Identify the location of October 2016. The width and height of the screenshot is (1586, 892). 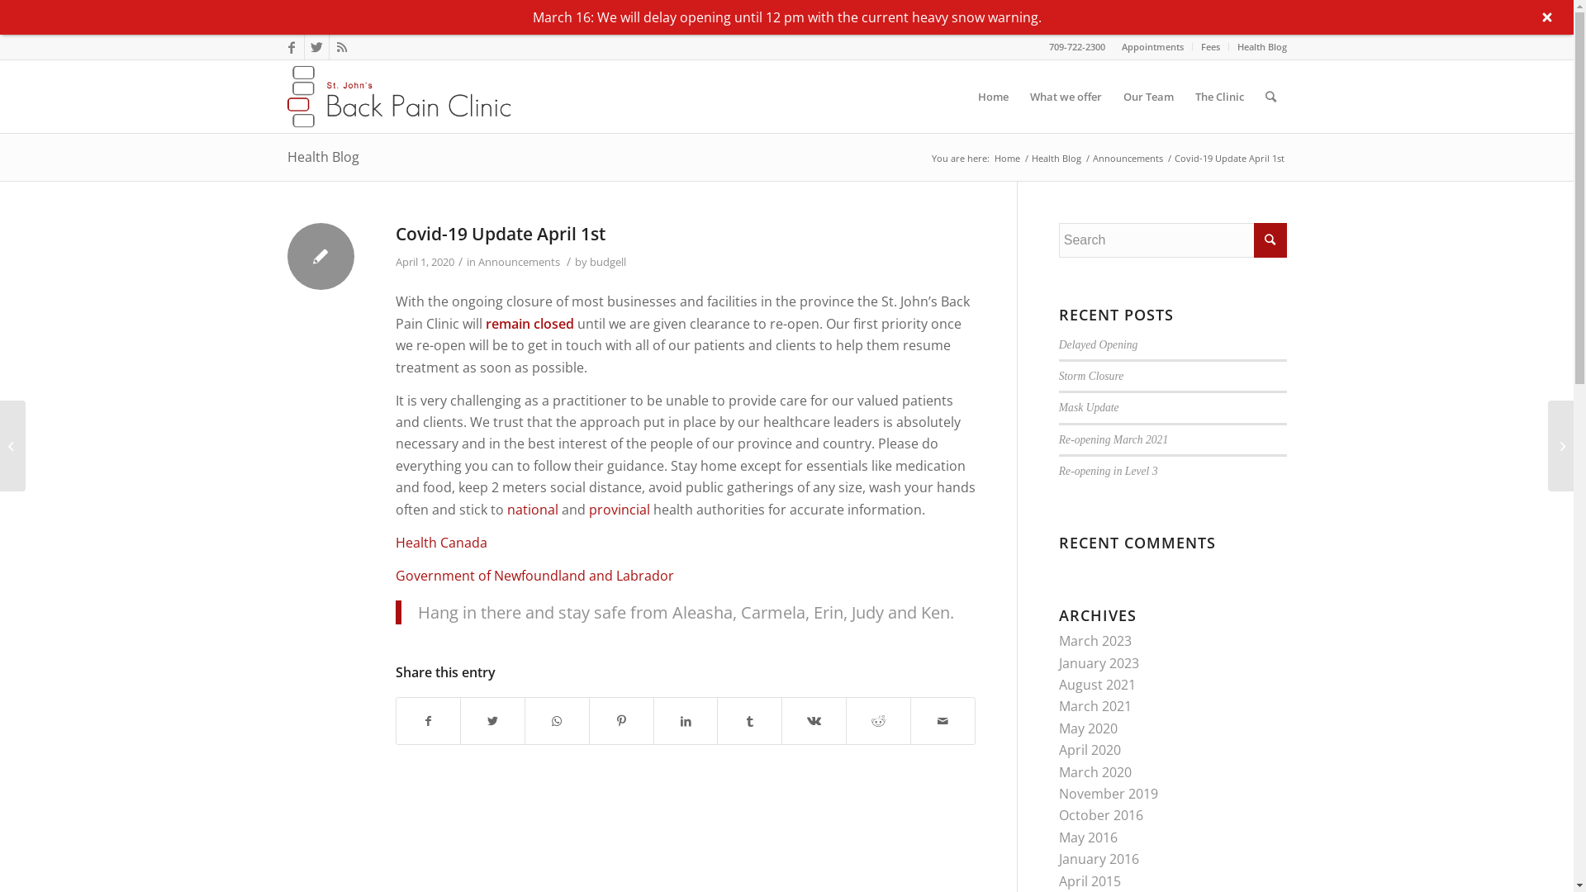
(1101, 815).